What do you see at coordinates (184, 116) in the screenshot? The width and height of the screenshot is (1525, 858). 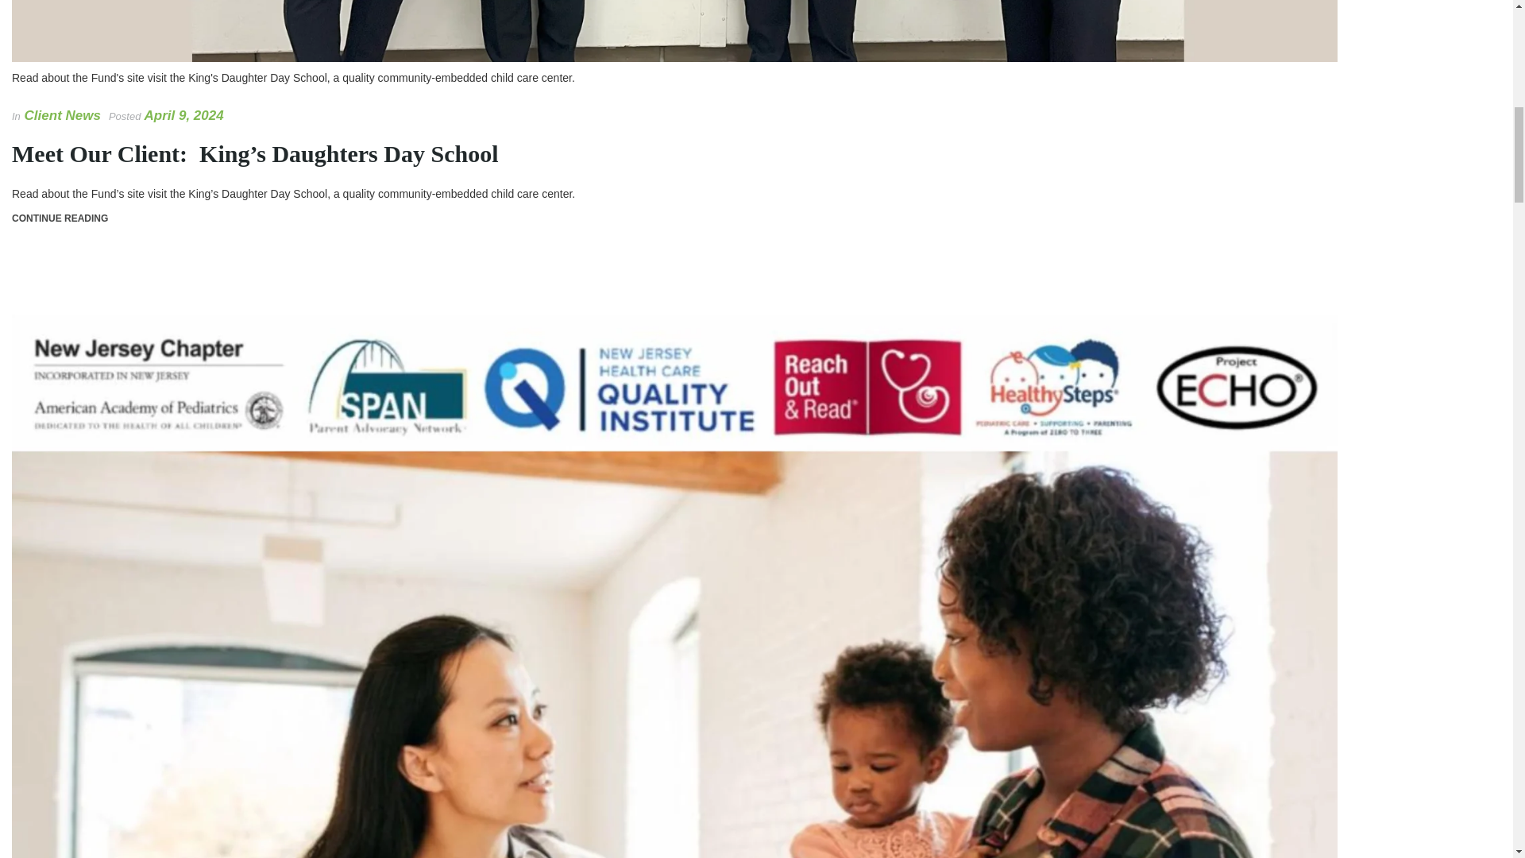 I see `April 9, 2024` at bounding box center [184, 116].